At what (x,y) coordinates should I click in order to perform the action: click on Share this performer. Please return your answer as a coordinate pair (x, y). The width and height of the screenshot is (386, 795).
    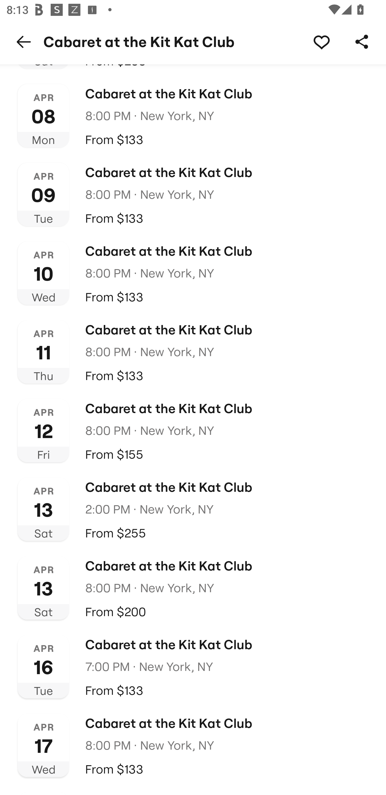
    Looking at the image, I should click on (362, 41).